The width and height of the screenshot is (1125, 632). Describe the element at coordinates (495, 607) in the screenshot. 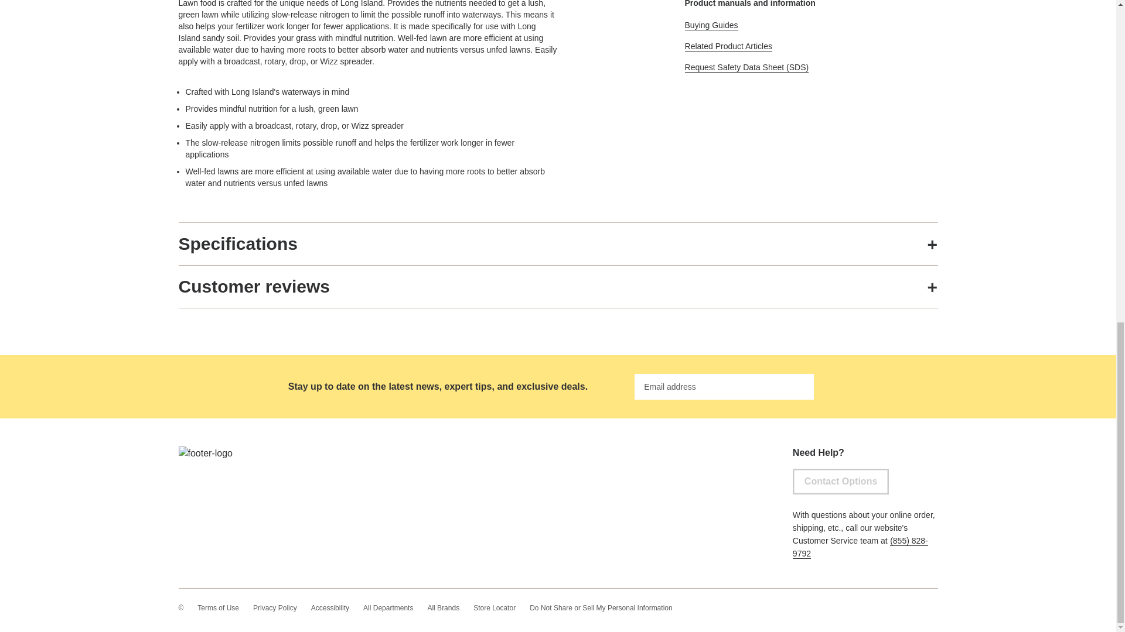

I see `Store Locator` at that location.